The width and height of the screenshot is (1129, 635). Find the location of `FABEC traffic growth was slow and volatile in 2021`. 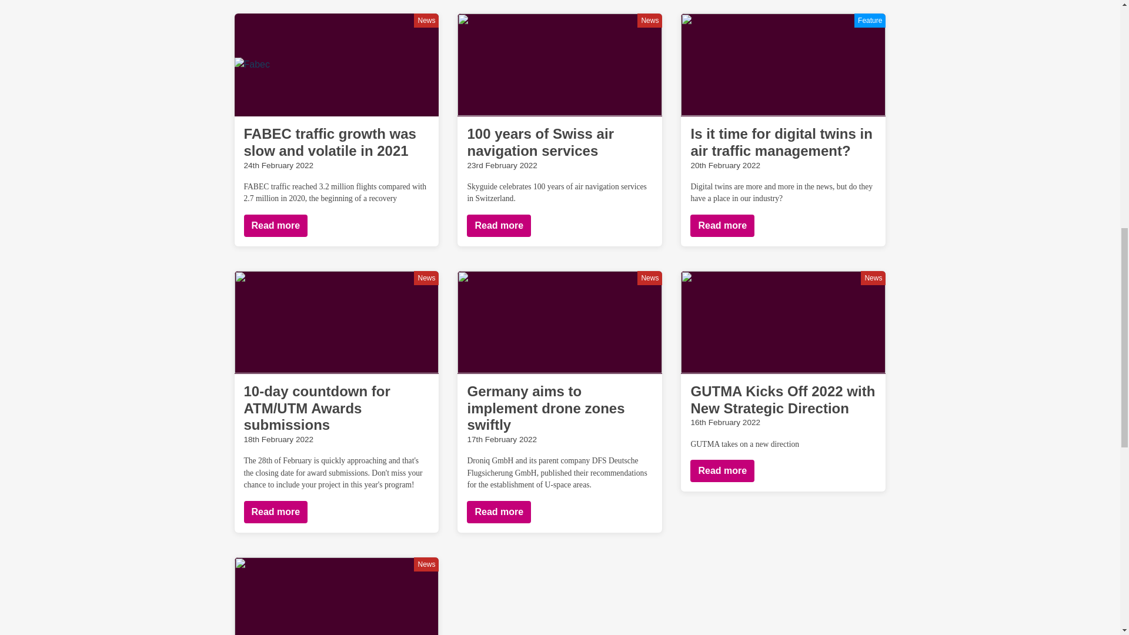

FABEC traffic growth was slow and volatile in 2021 is located at coordinates (329, 142).